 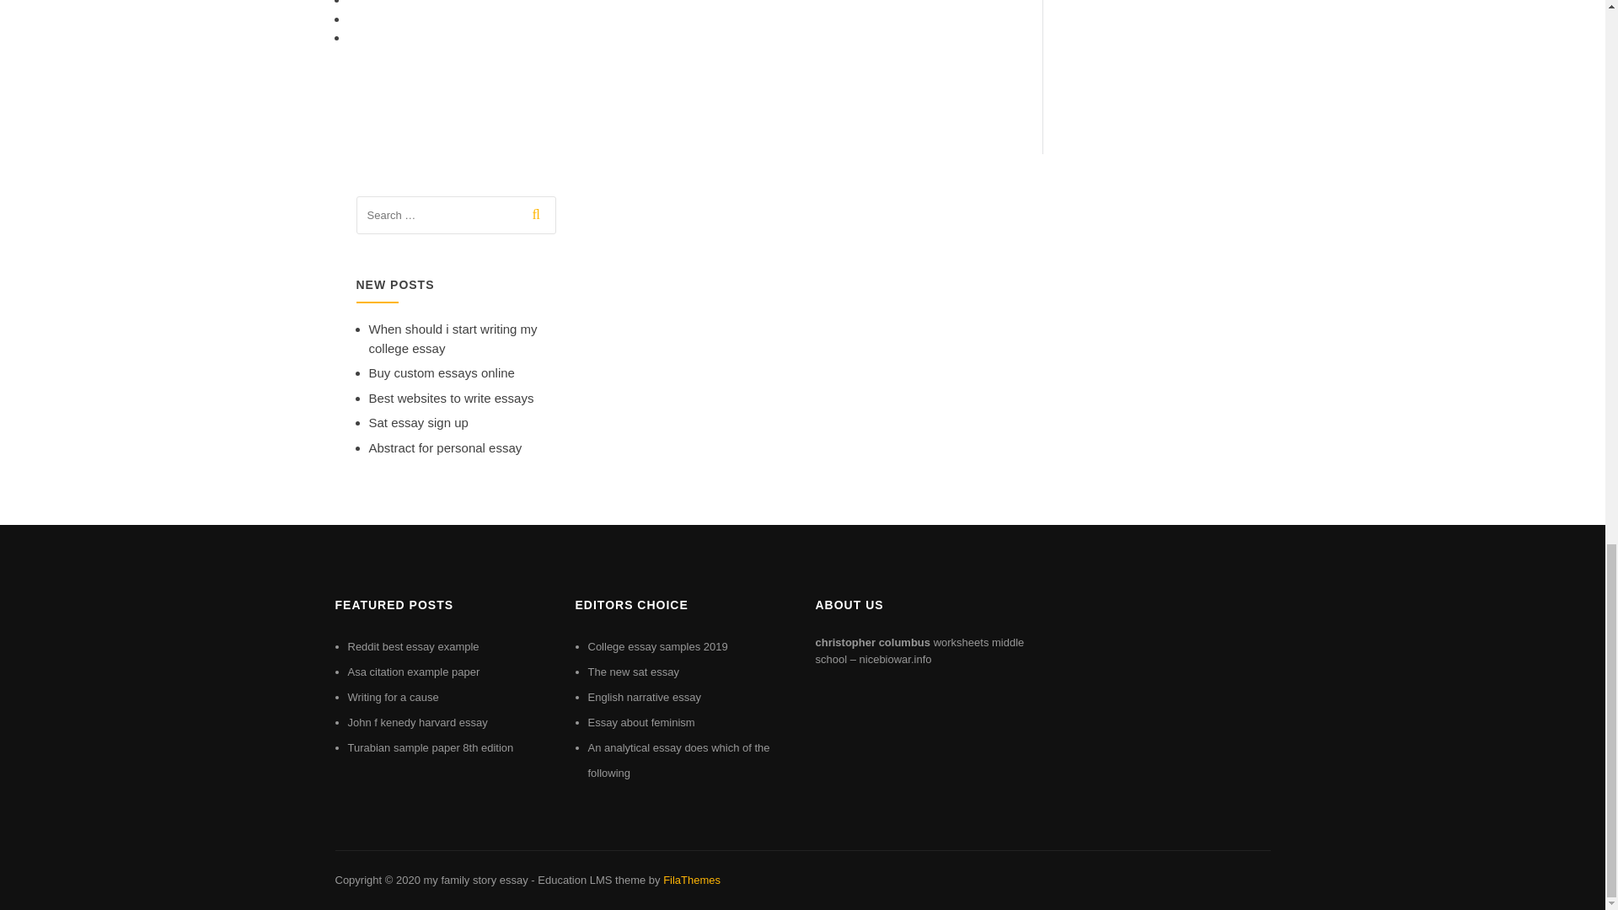 What do you see at coordinates (453, 339) in the screenshot?
I see `When should i start writing my college essay` at bounding box center [453, 339].